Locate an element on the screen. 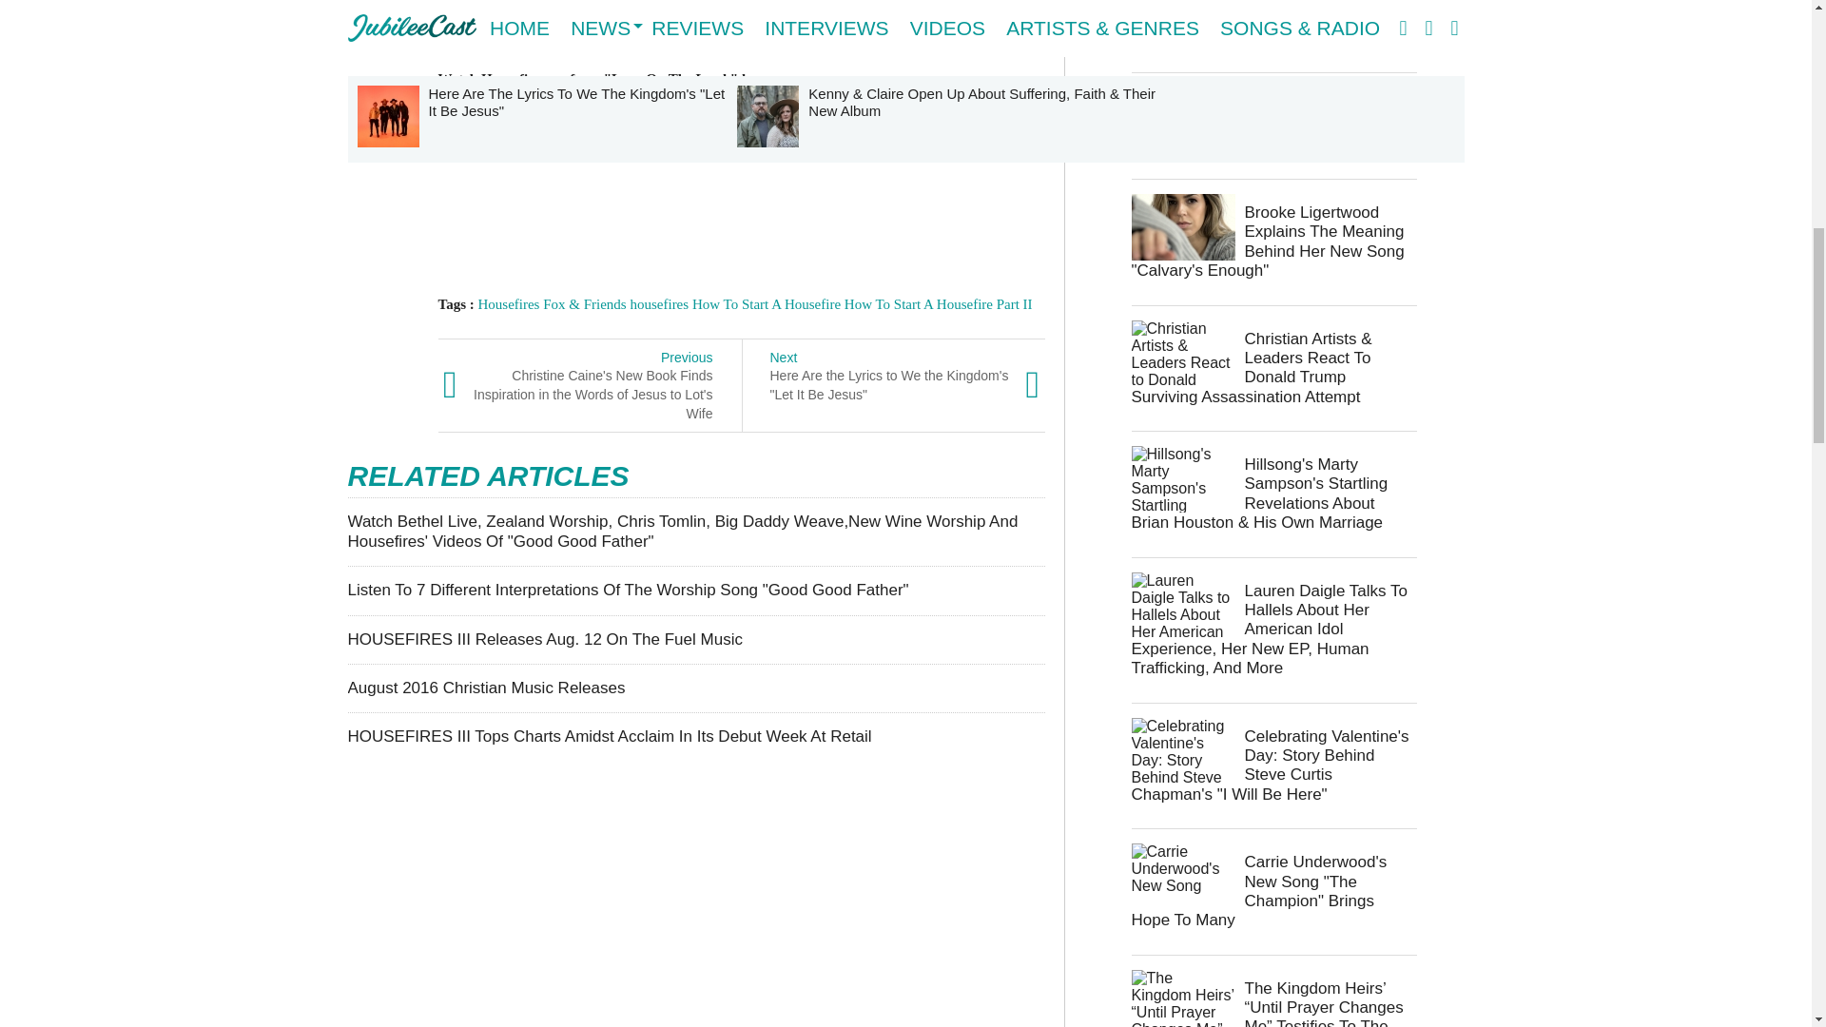 Image resolution: width=1826 pixels, height=1027 pixels. Opens in a new window is located at coordinates (506, 33).